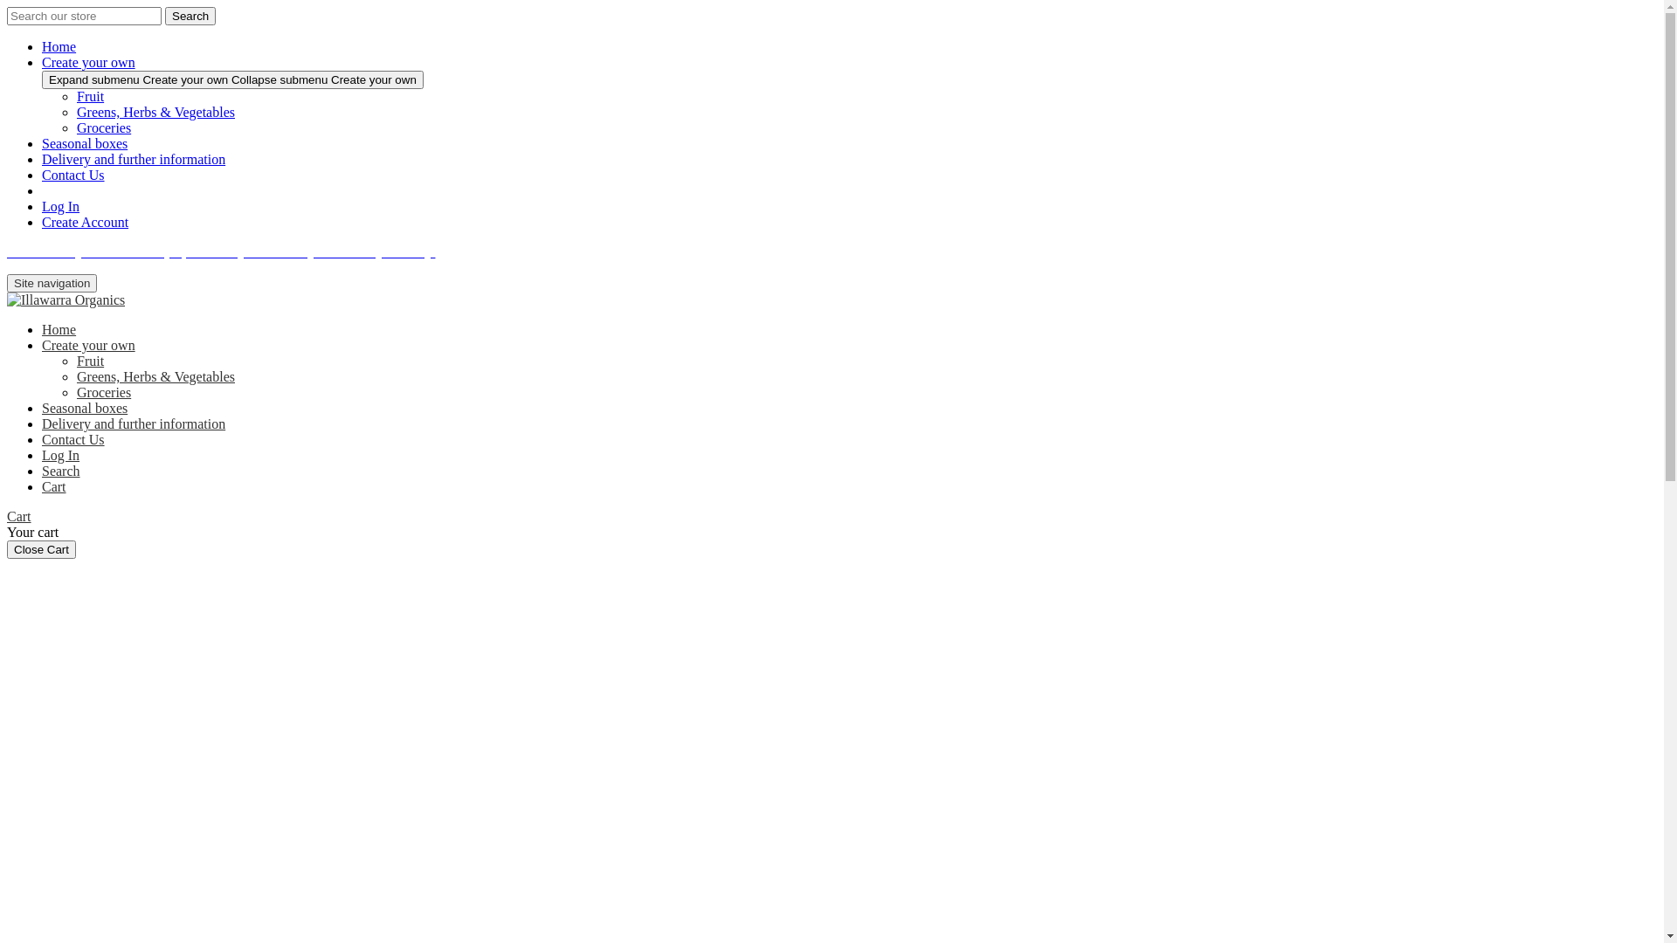 Image resolution: width=1677 pixels, height=943 pixels. Describe the element at coordinates (134, 424) in the screenshot. I see `Delivery and further information` at that location.